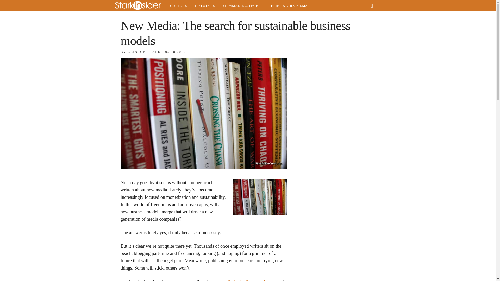 Image resolution: width=500 pixels, height=281 pixels. What do you see at coordinates (178, 6) in the screenshot?
I see `CULTURE` at bounding box center [178, 6].